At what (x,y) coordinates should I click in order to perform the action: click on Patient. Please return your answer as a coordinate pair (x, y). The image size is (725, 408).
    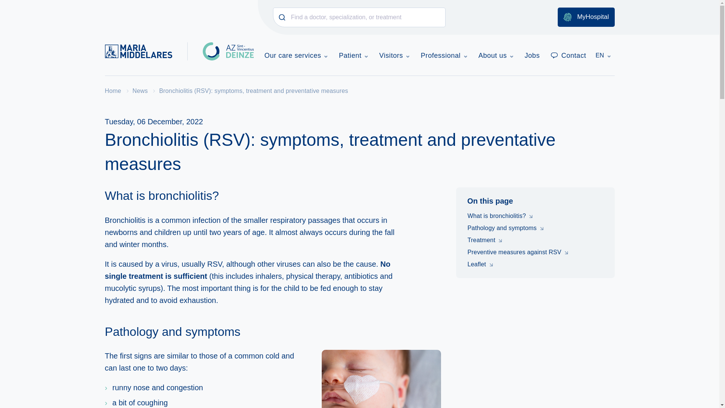
    Looking at the image, I should click on (353, 56).